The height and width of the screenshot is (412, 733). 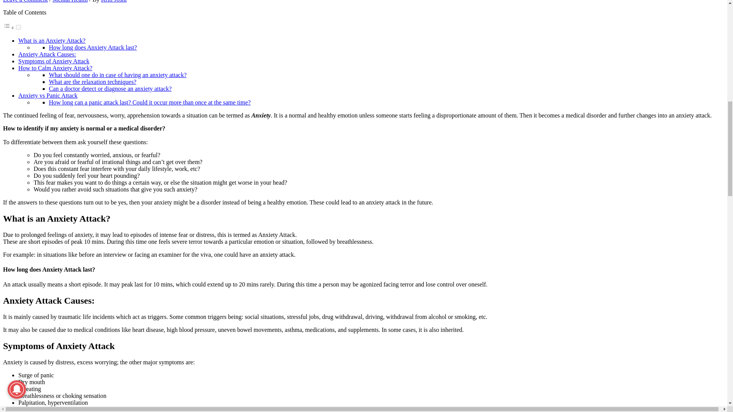 I want to click on What should one do in case of having an anxiety attack?, so click(x=118, y=75).